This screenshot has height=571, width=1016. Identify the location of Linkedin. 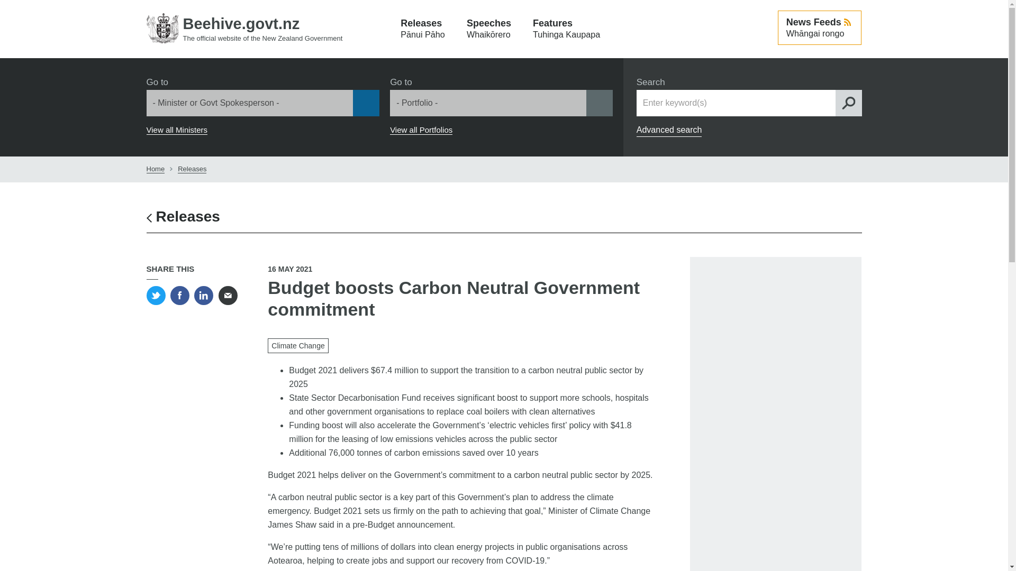
(203, 295).